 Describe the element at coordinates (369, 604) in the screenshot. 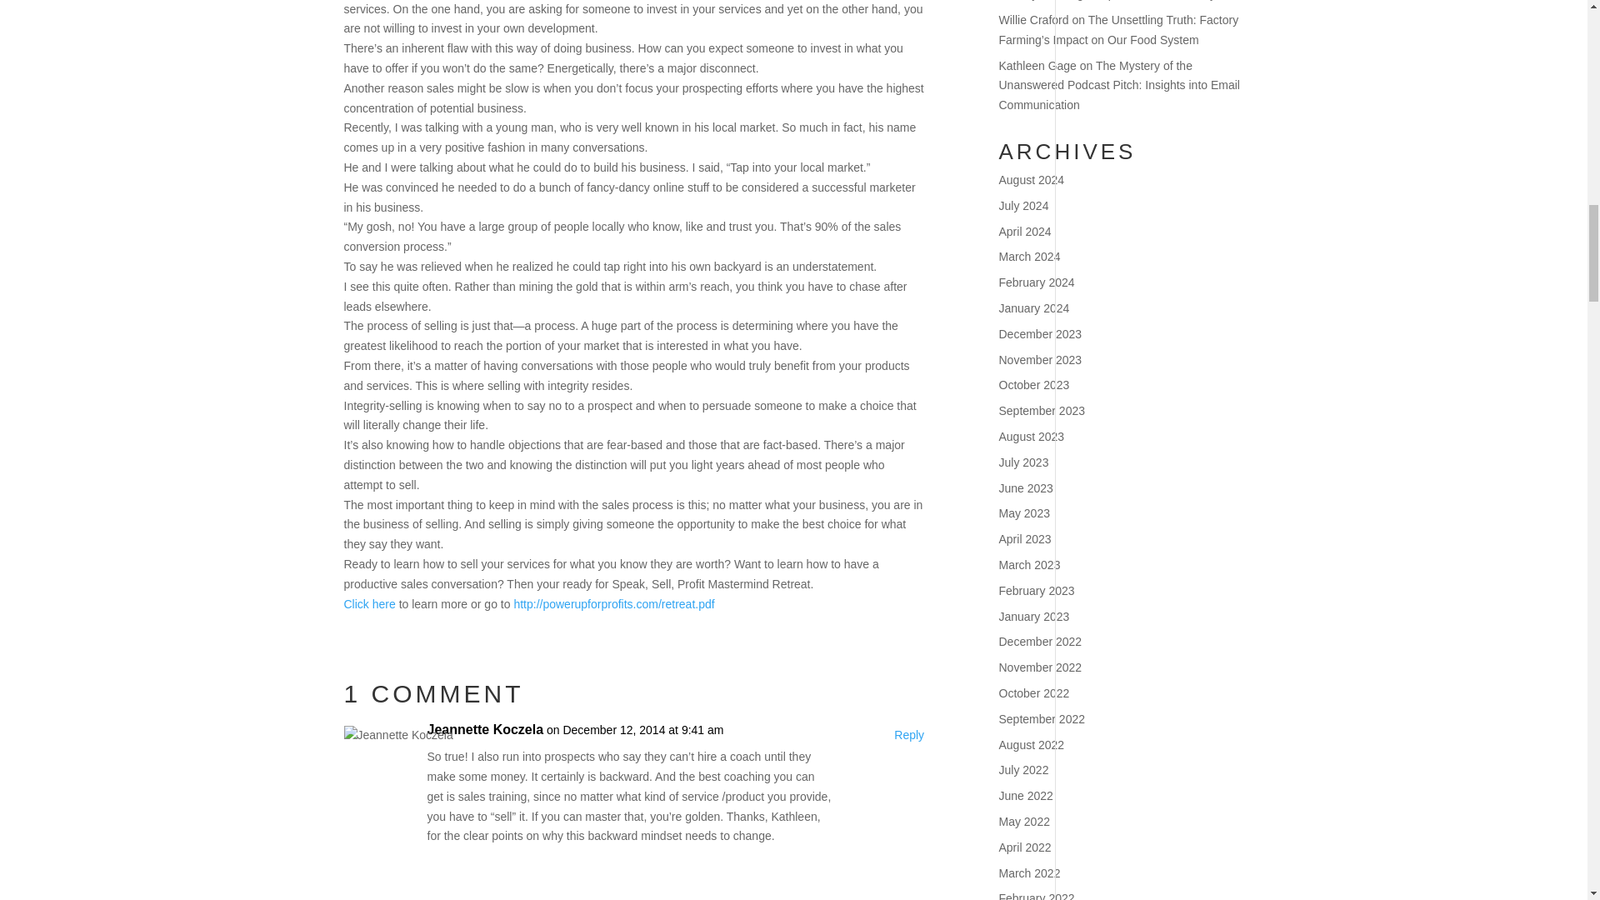

I see `Click here` at that location.